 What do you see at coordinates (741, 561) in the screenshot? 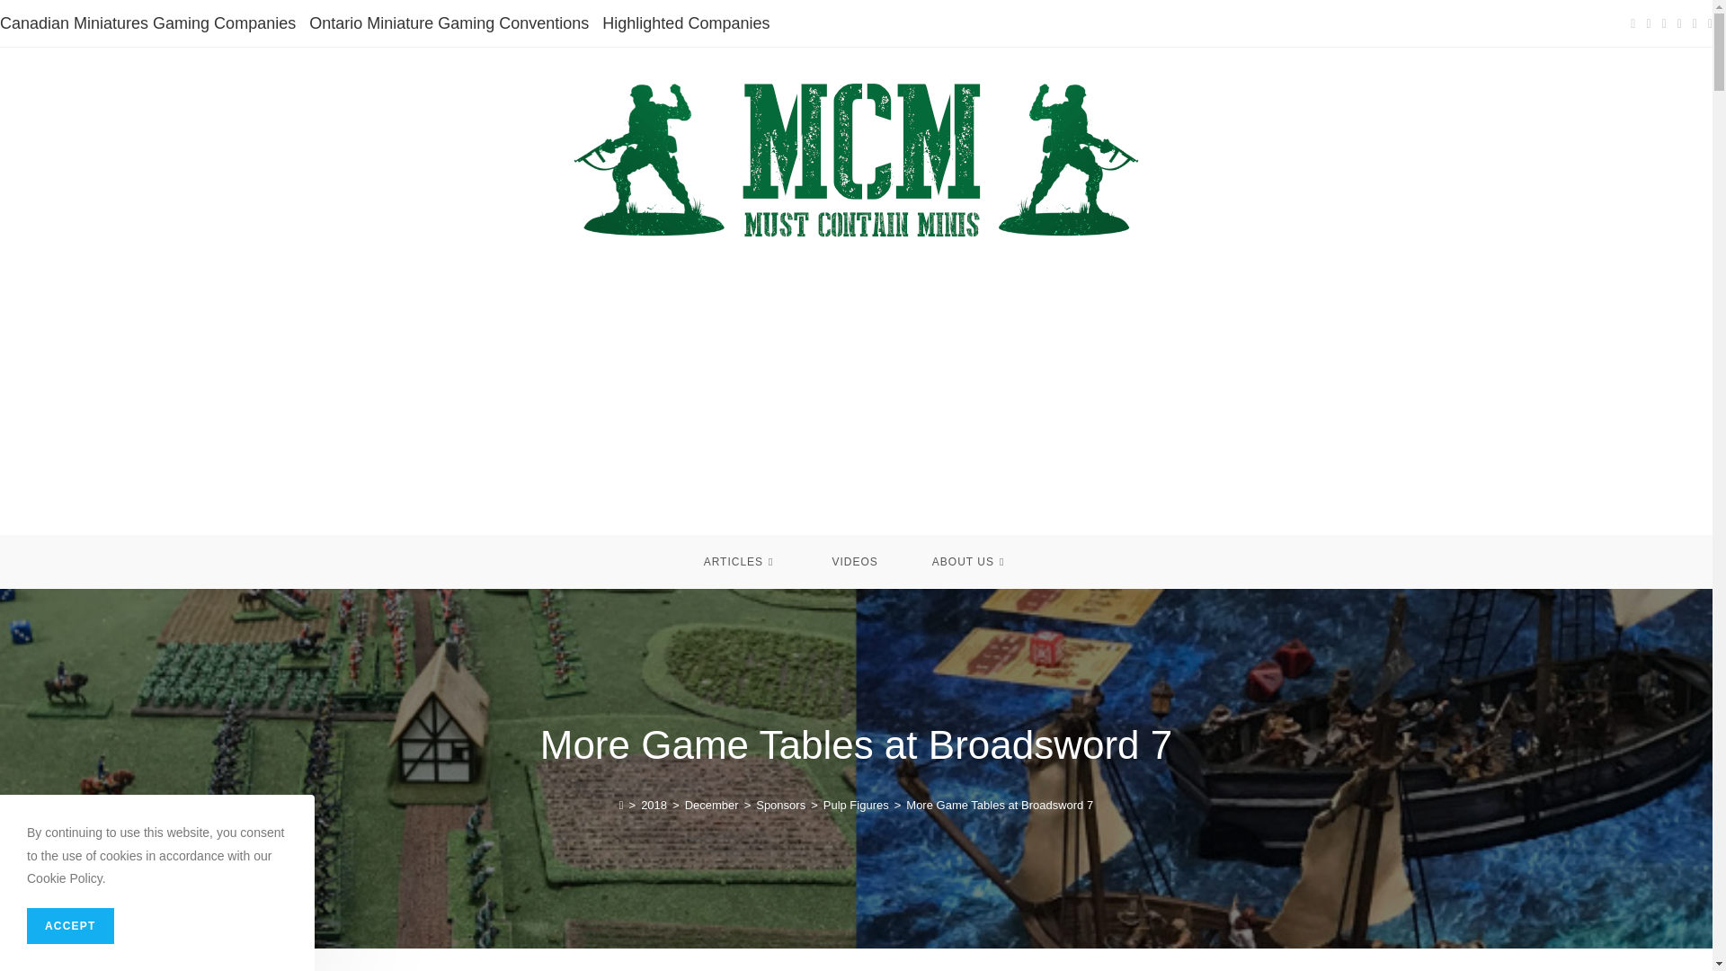
I see `ARTICLES` at bounding box center [741, 561].